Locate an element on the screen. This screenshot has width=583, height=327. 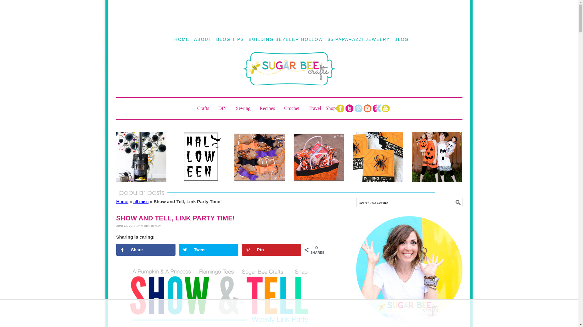
HOME is located at coordinates (182, 39).